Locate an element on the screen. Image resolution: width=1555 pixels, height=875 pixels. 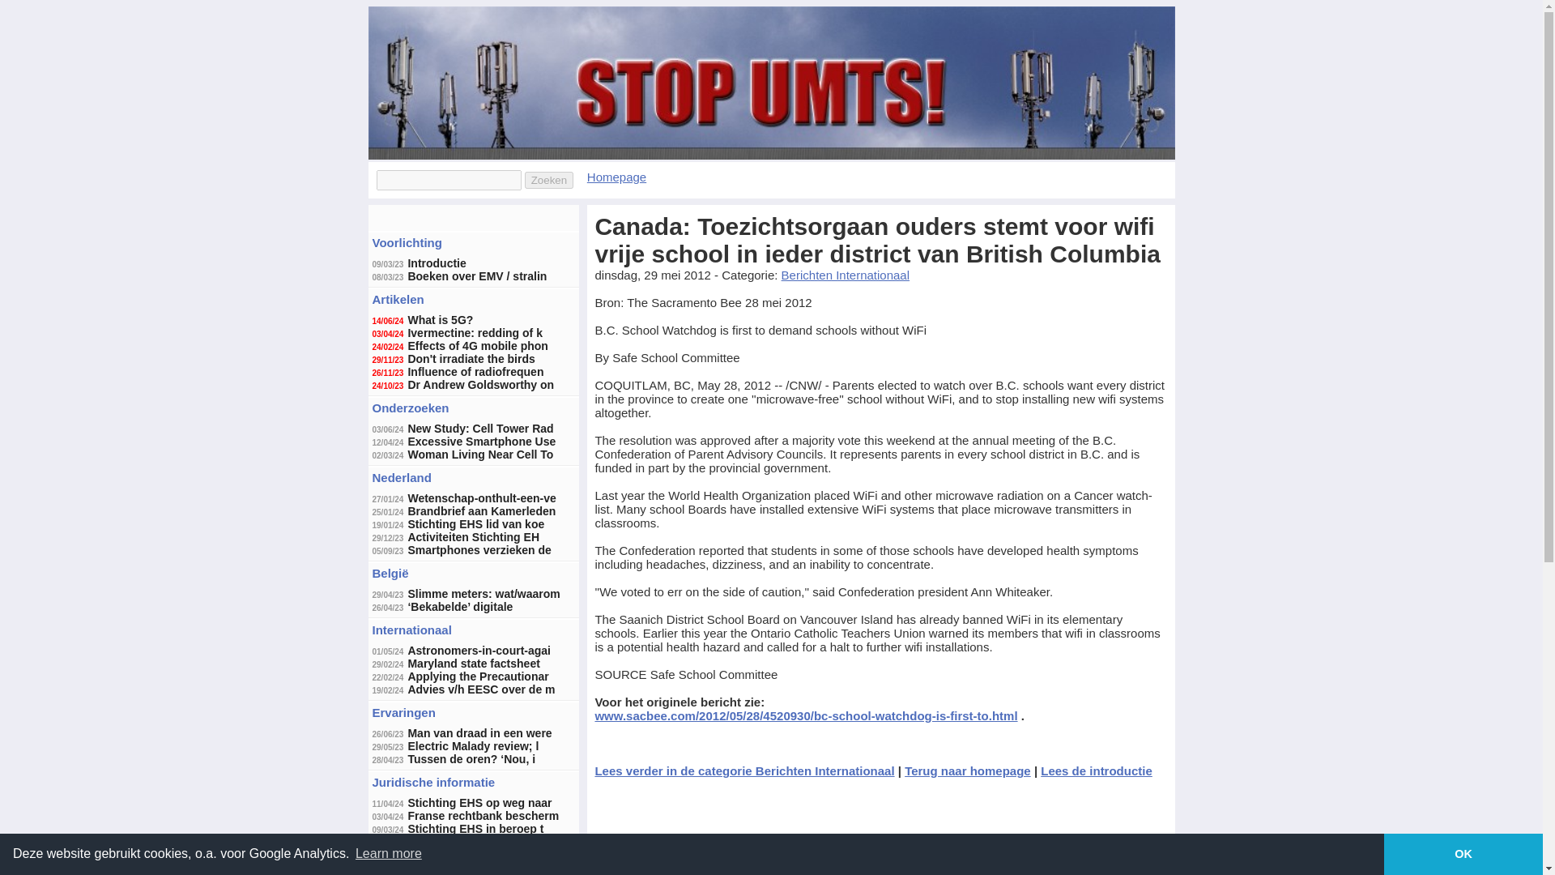
Learn more is located at coordinates (389, 854).